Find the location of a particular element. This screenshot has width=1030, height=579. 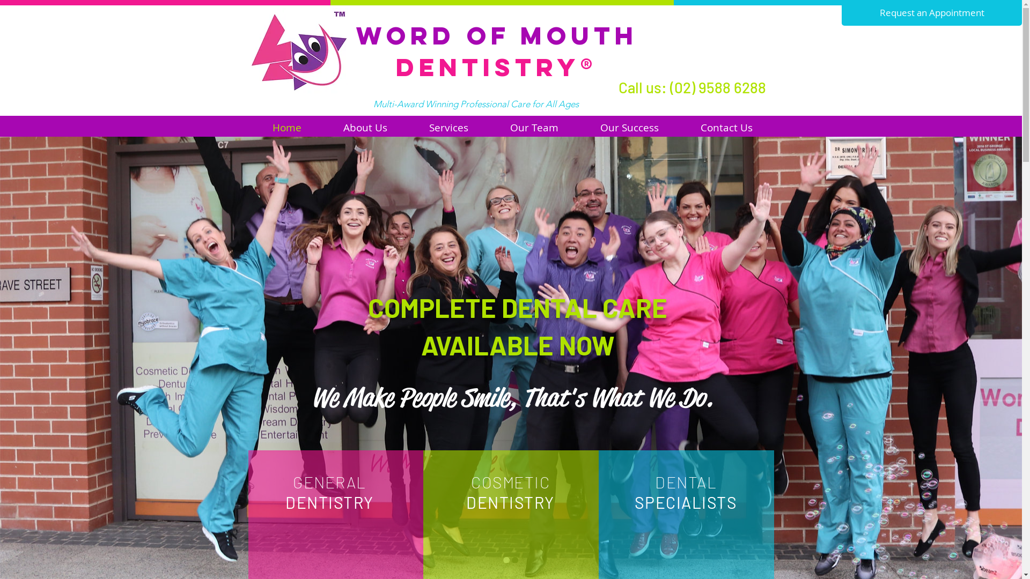

Word of Mouth is located at coordinates (497, 35).